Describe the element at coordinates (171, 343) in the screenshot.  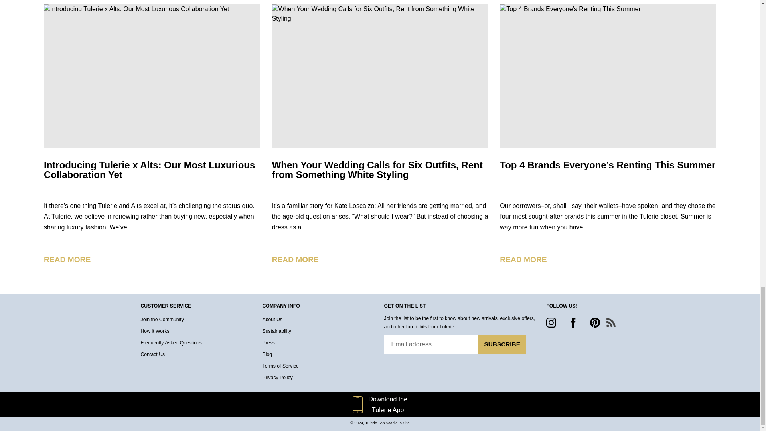
I see `Frequently Asked Questions` at that location.